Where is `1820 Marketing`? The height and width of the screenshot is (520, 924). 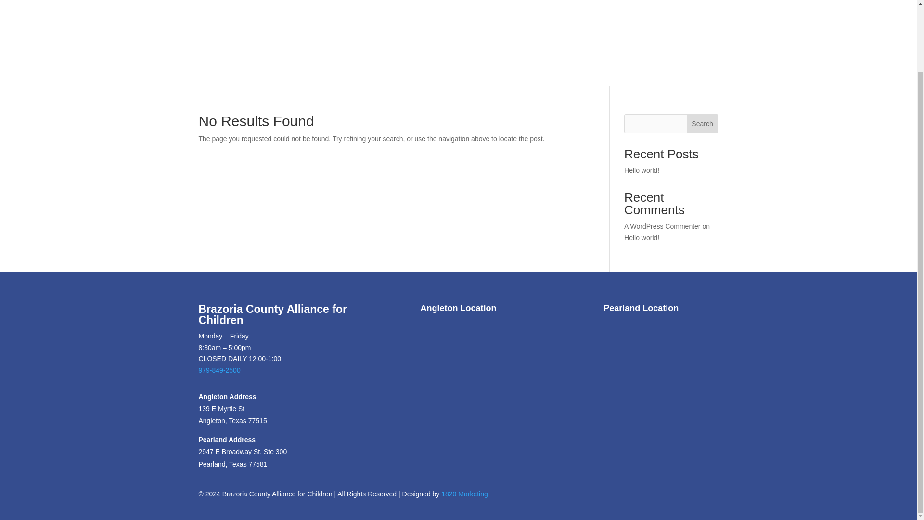
1820 Marketing is located at coordinates (464, 494).